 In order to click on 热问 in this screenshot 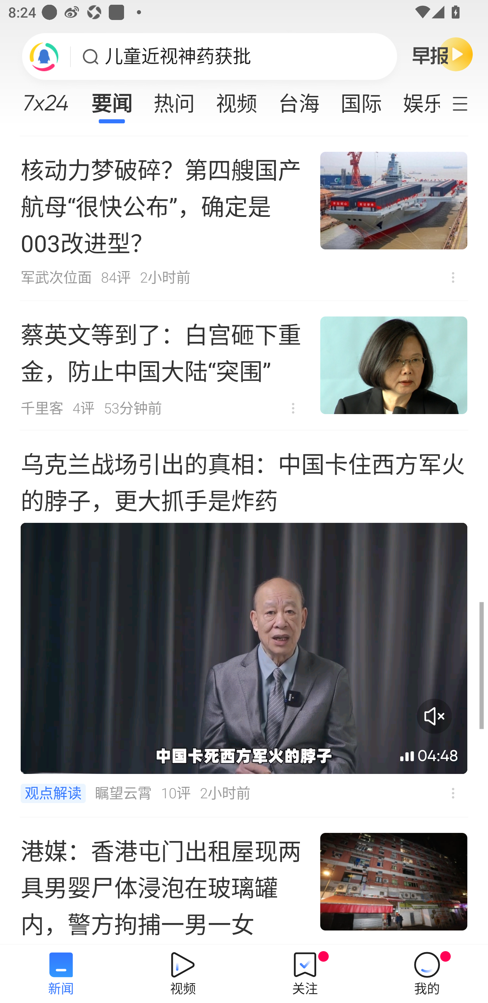, I will do `click(174, 100)`.